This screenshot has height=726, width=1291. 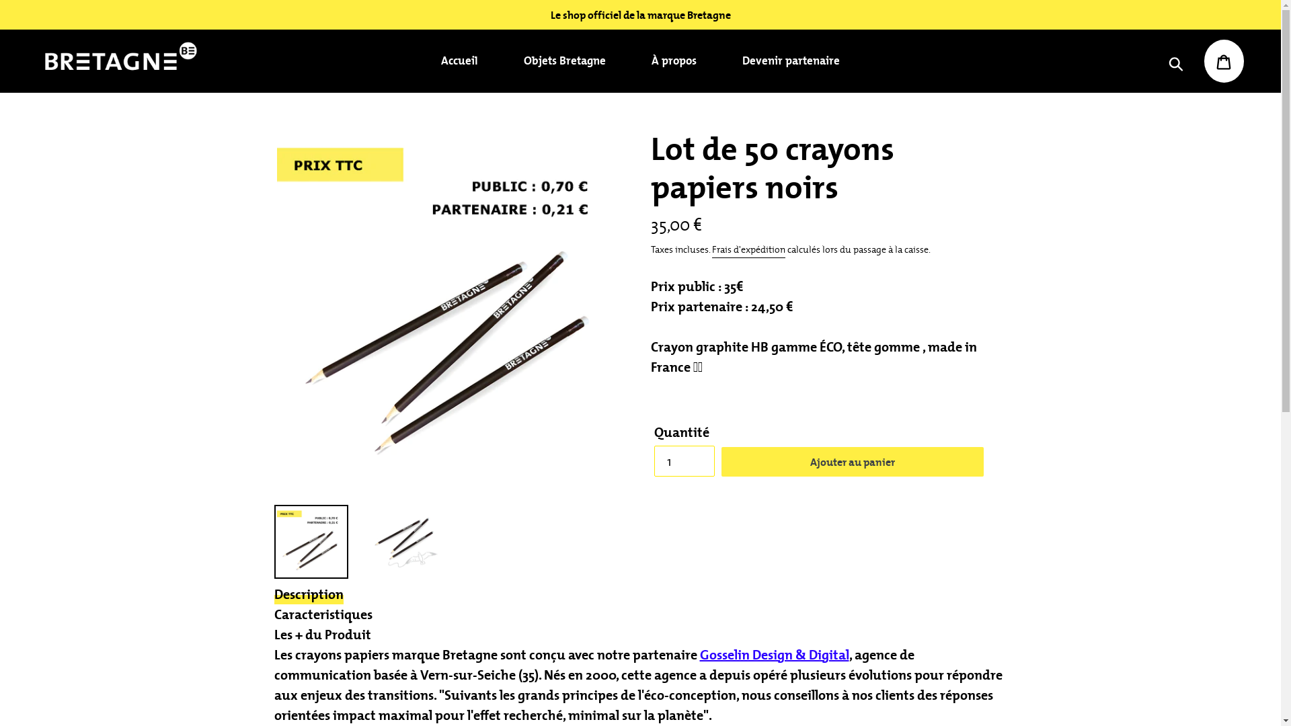 What do you see at coordinates (791, 61) in the screenshot?
I see `Devenir partenaire` at bounding box center [791, 61].